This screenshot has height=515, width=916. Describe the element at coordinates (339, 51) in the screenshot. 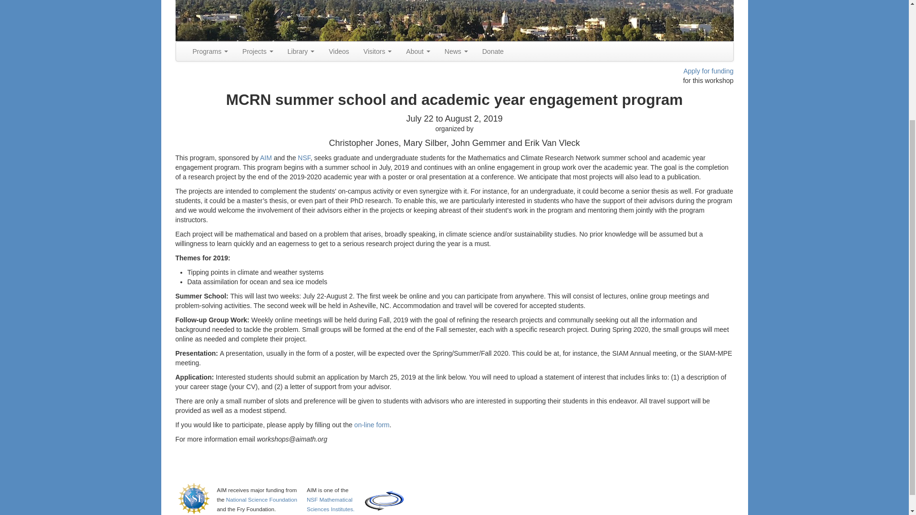

I see `Videos` at that location.